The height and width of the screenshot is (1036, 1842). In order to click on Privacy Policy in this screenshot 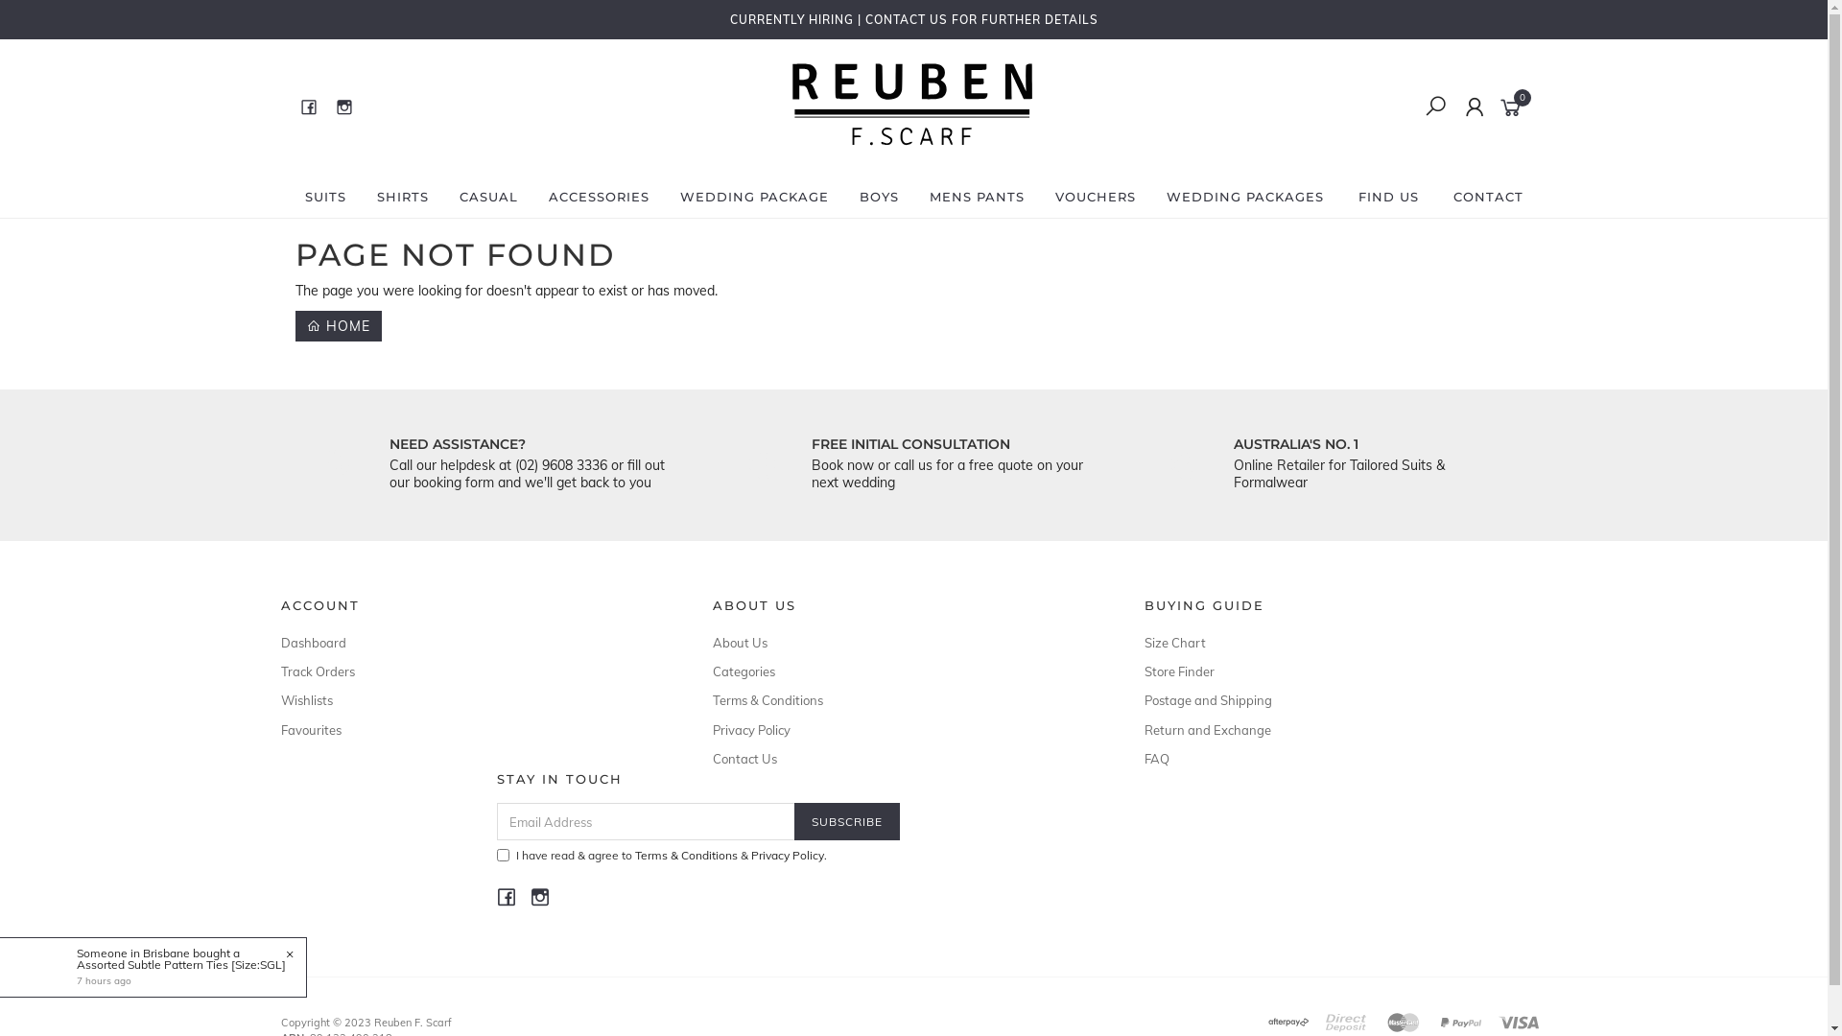, I will do `click(906, 730)`.